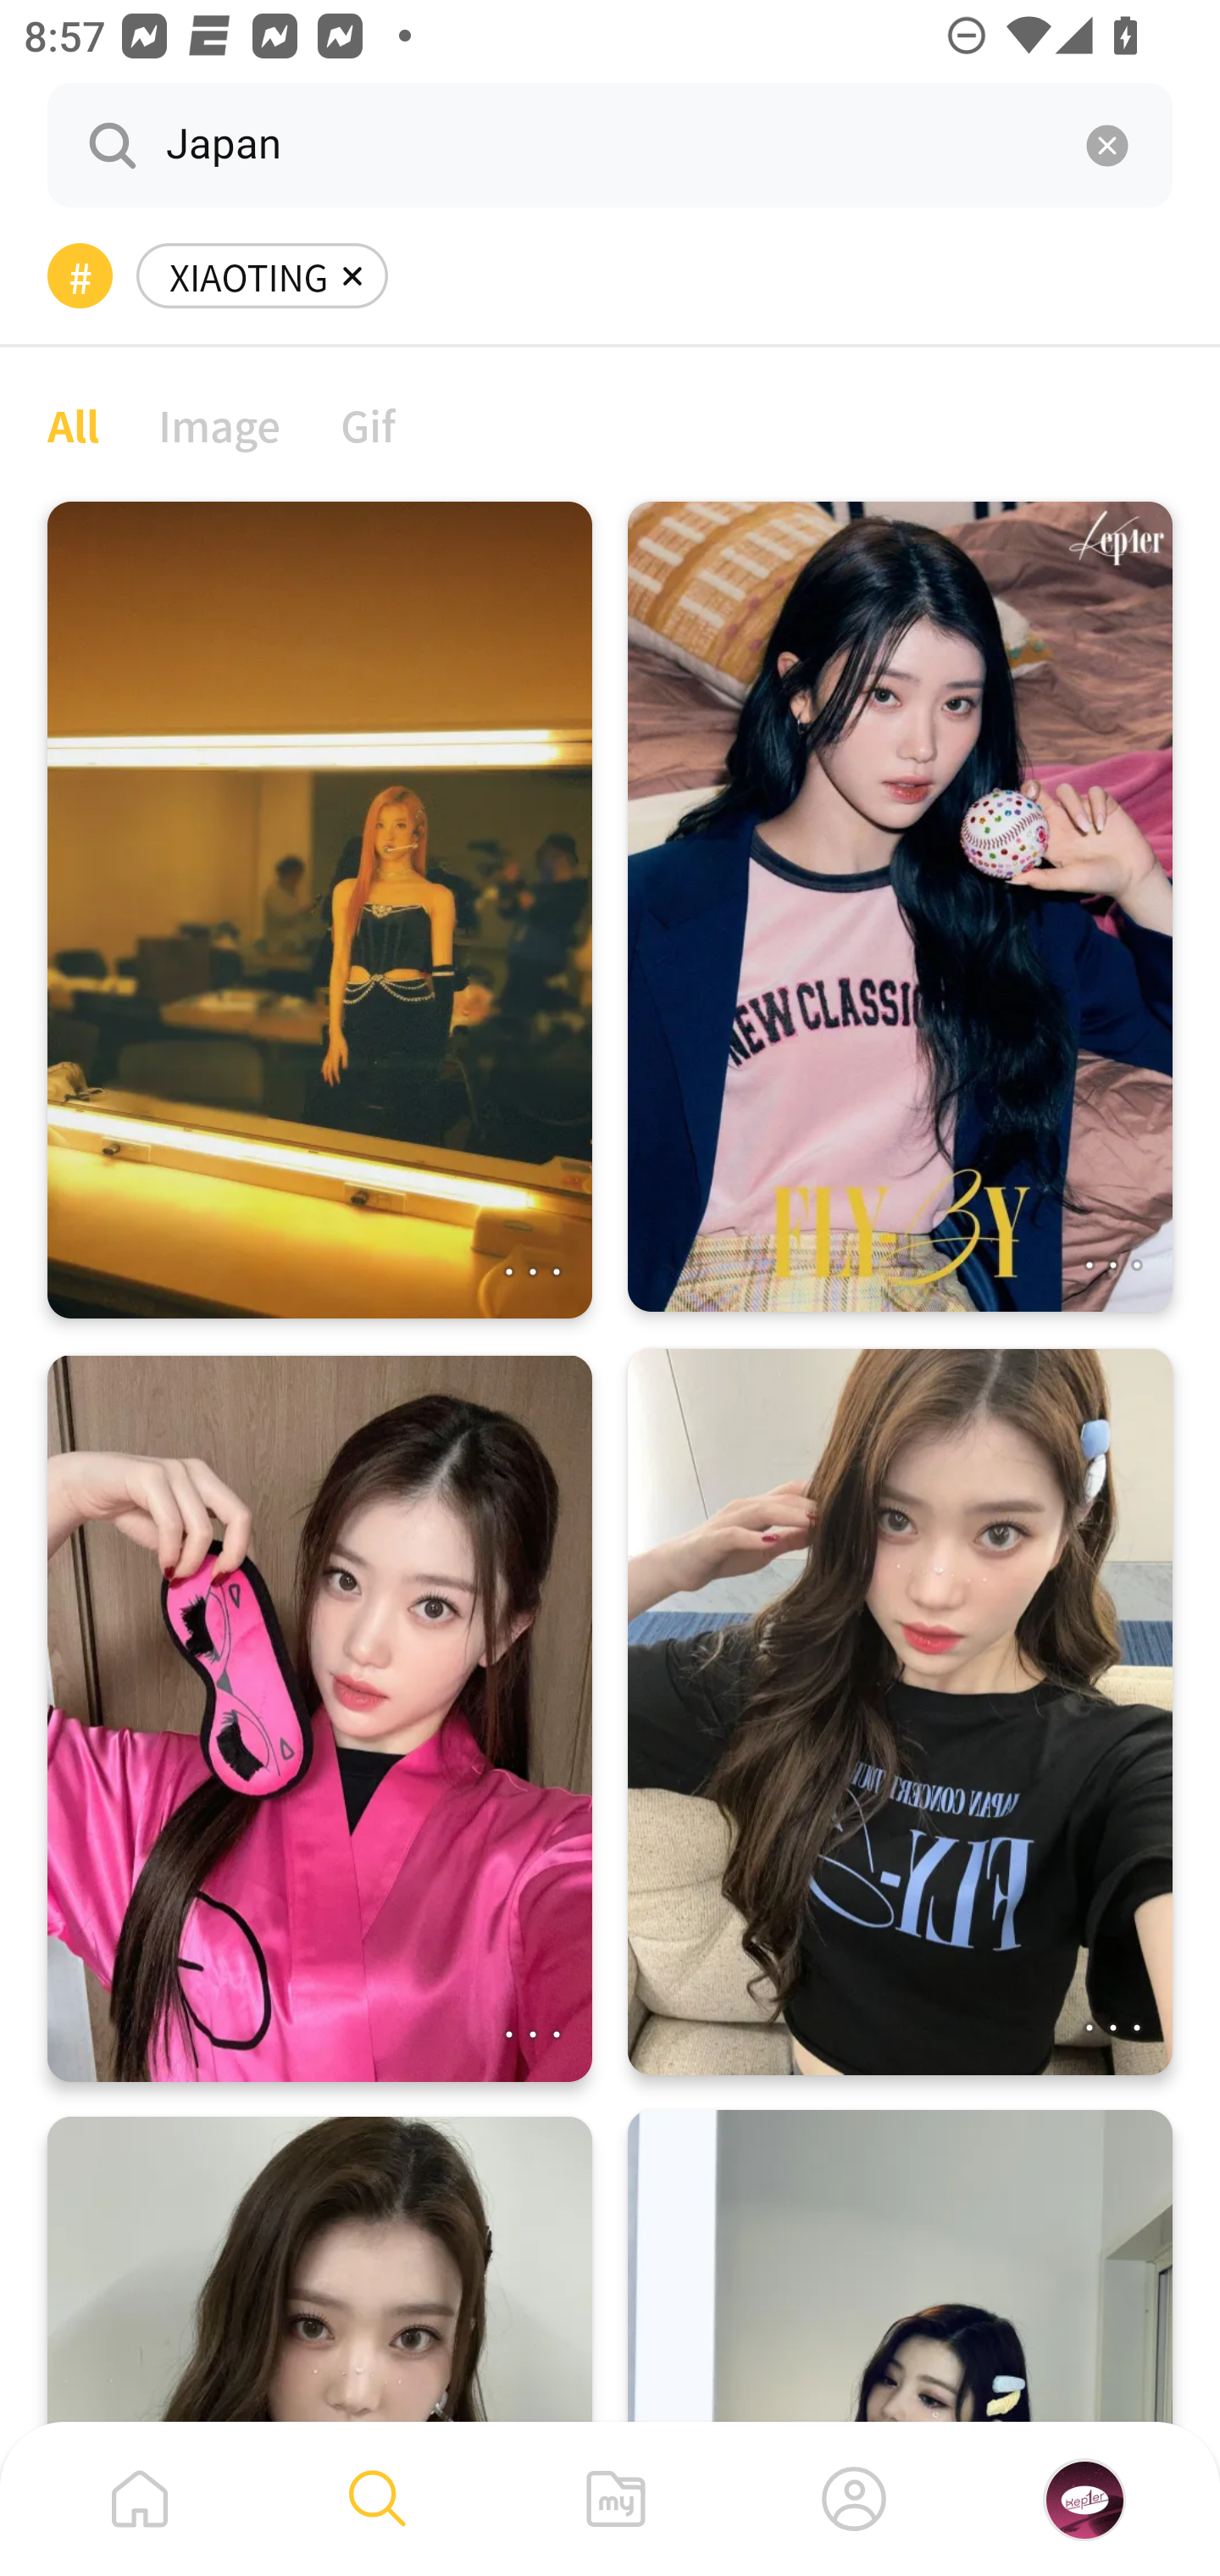  What do you see at coordinates (73, 424) in the screenshot?
I see `All` at bounding box center [73, 424].